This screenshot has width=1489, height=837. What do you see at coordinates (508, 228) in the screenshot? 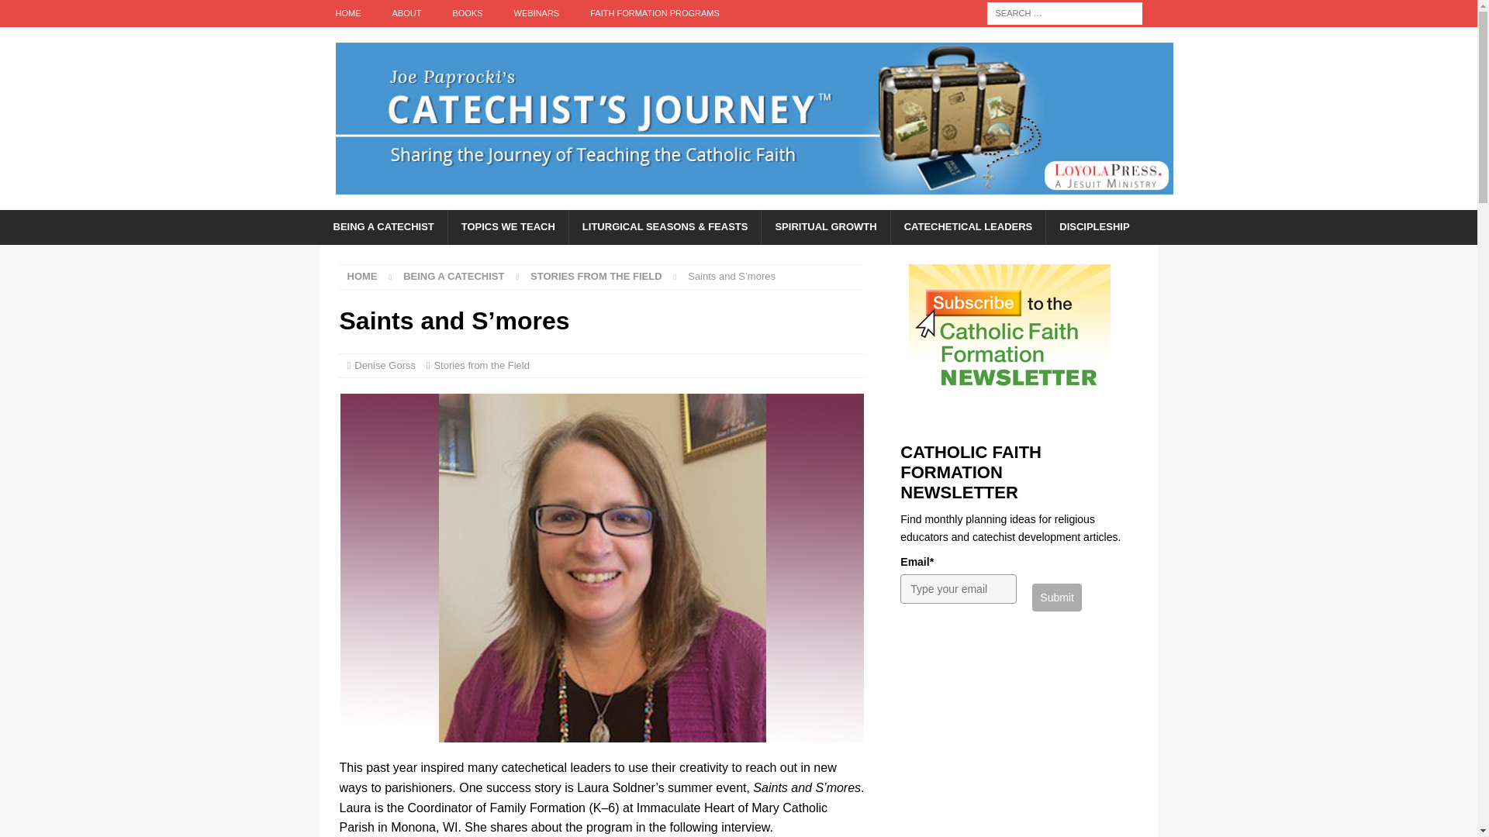
I see `TOPICS WE TEACH` at bounding box center [508, 228].